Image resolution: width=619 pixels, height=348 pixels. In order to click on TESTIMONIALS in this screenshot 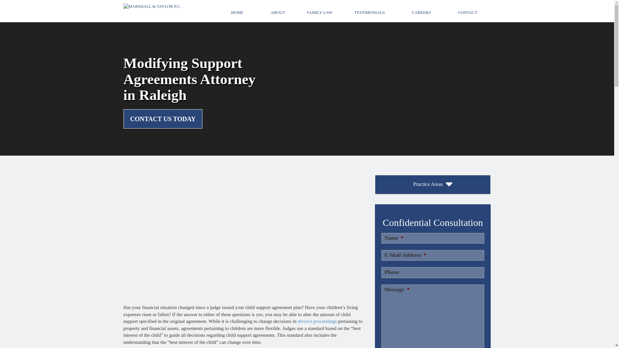, I will do `click(369, 13)`.